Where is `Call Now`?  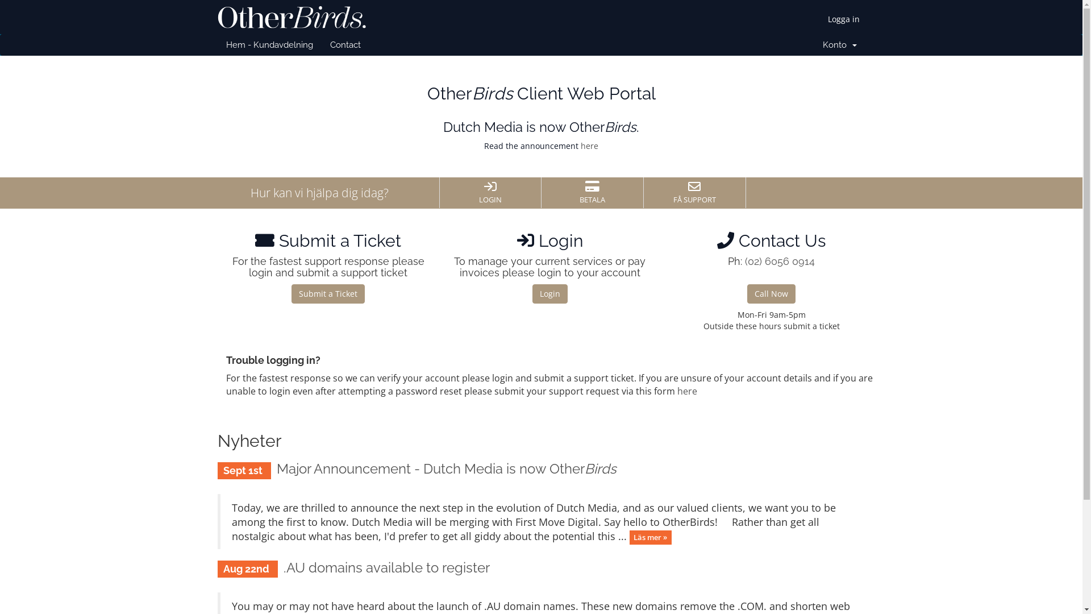 Call Now is located at coordinates (772, 294).